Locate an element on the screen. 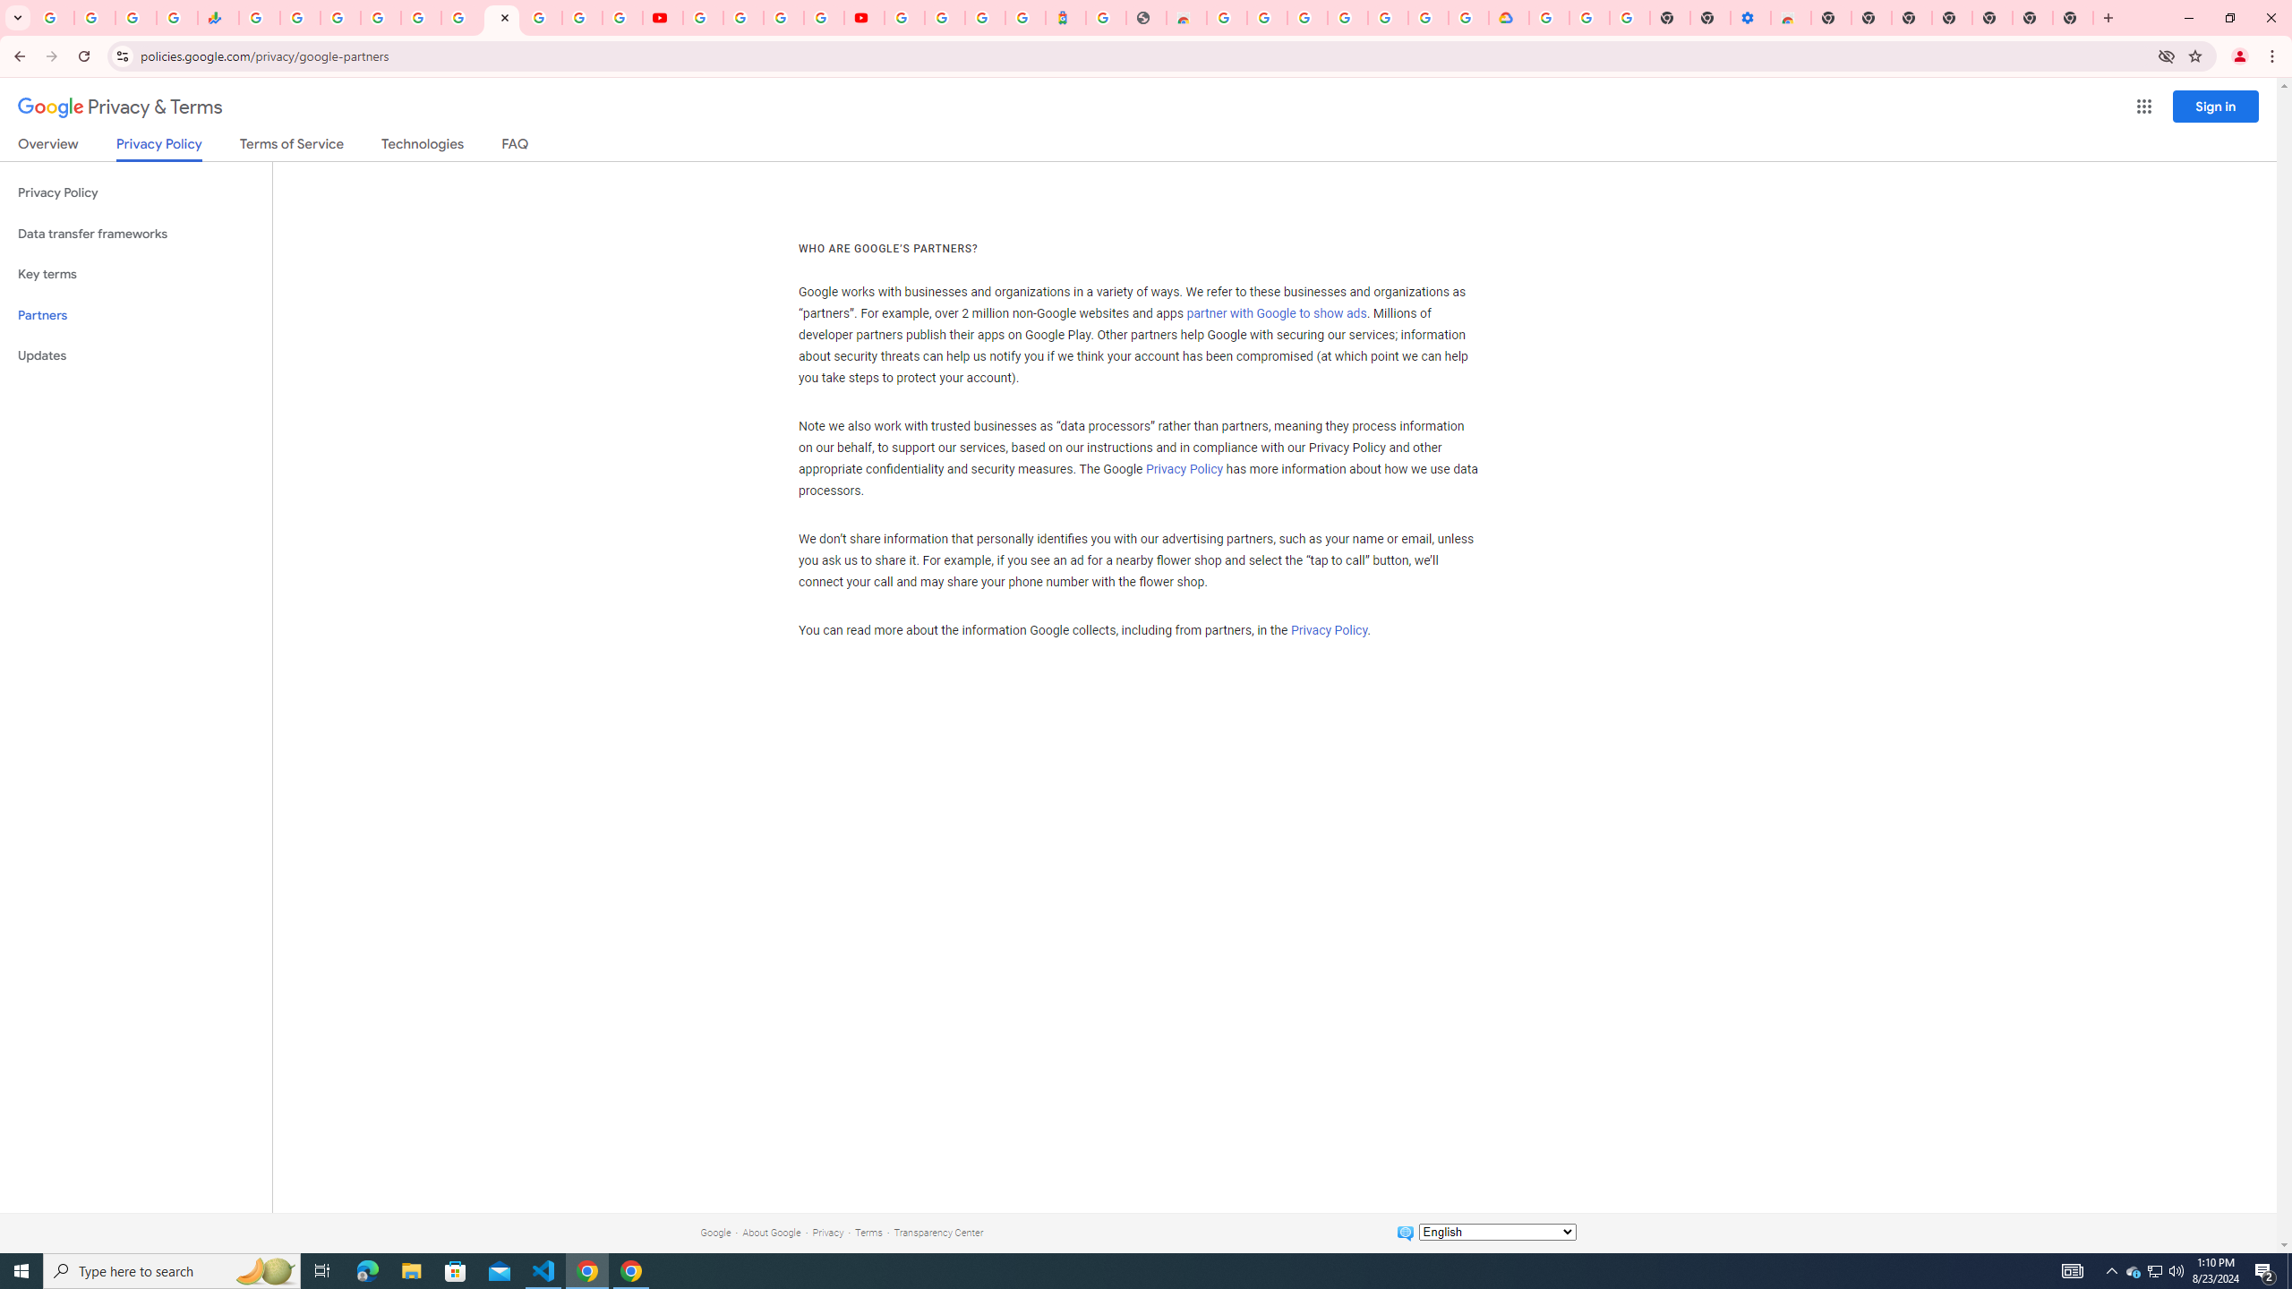  Content Creator Programs & Opportunities - YouTube Creators is located at coordinates (863, 18).